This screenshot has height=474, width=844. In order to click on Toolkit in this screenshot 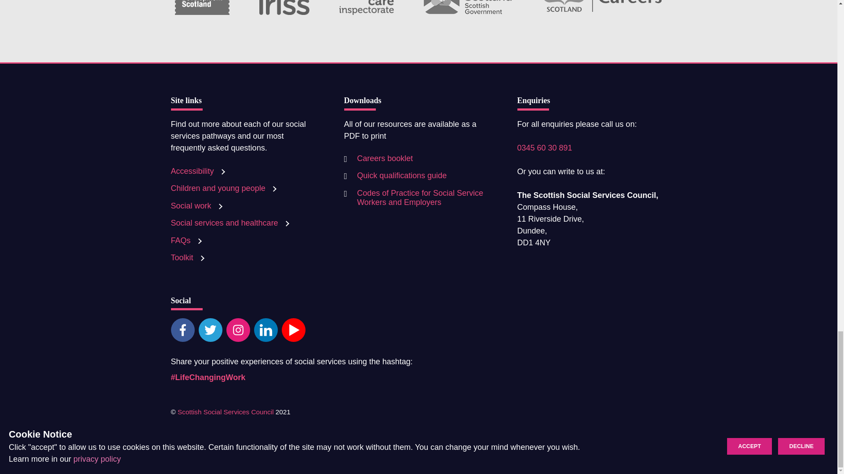, I will do `click(188, 257)`.